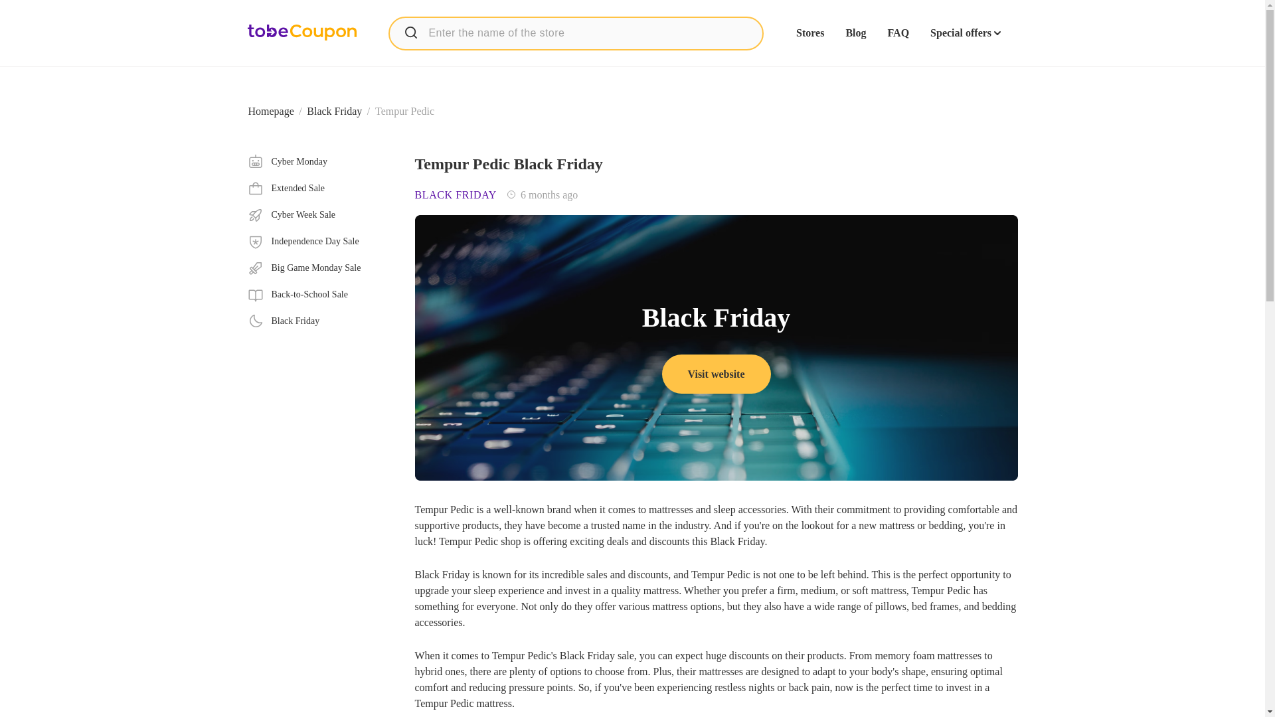  What do you see at coordinates (320, 295) in the screenshot?
I see `Back-to-School Sale` at bounding box center [320, 295].